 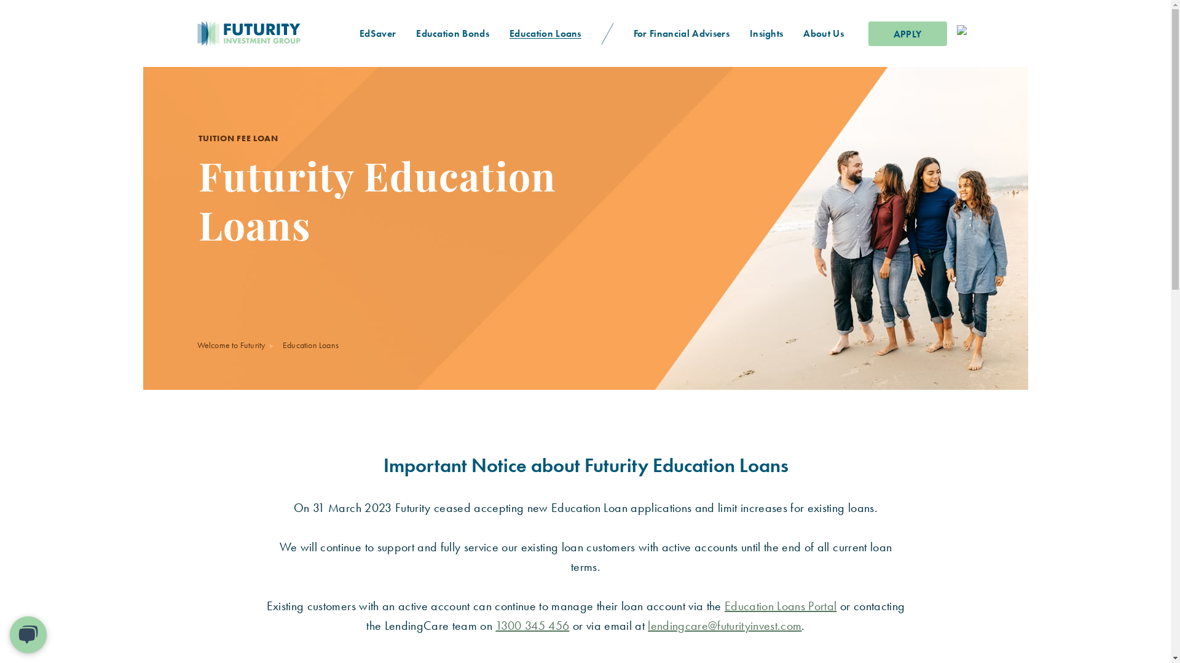 What do you see at coordinates (907, 33) in the screenshot?
I see `APPLY` at bounding box center [907, 33].